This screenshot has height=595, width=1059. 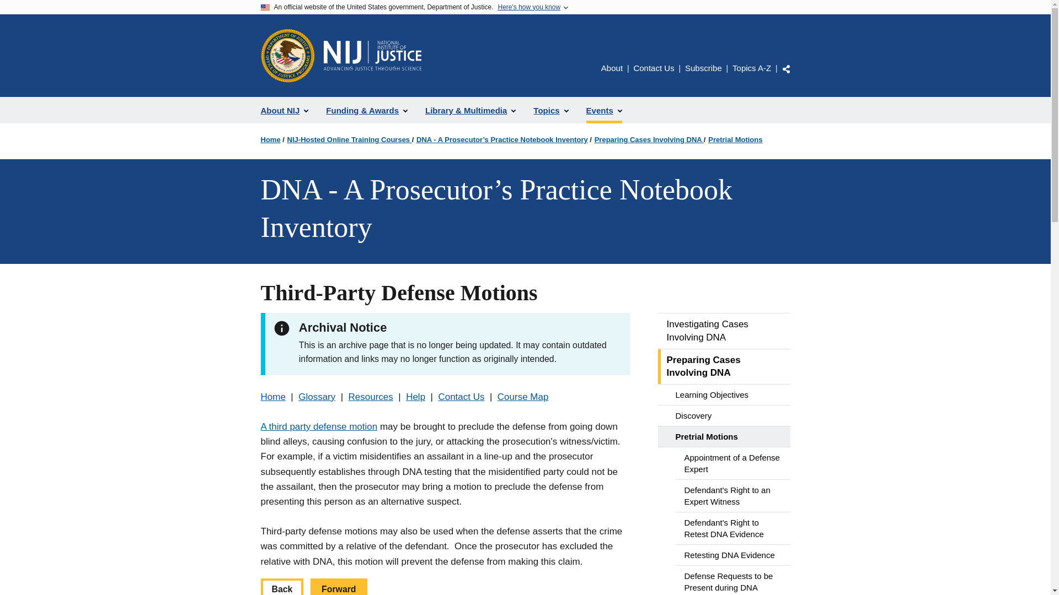 I want to click on Choose a social sharing platform, so click(x=786, y=68).